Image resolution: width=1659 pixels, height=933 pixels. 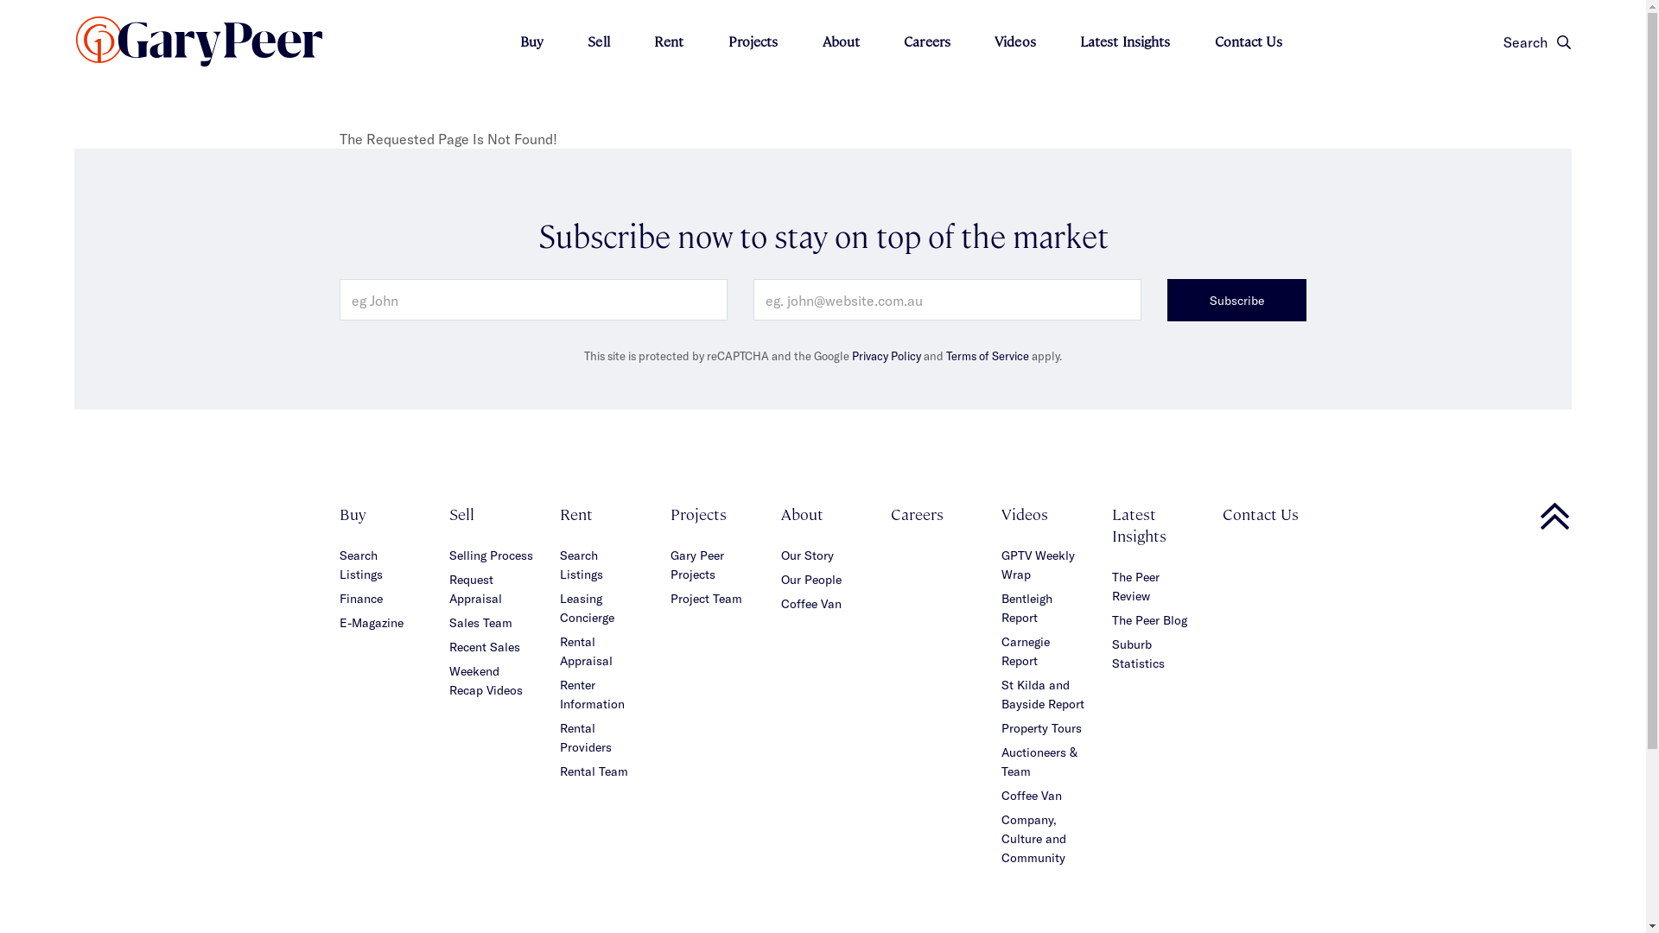 What do you see at coordinates (1042, 727) in the screenshot?
I see `Property Tours` at bounding box center [1042, 727].